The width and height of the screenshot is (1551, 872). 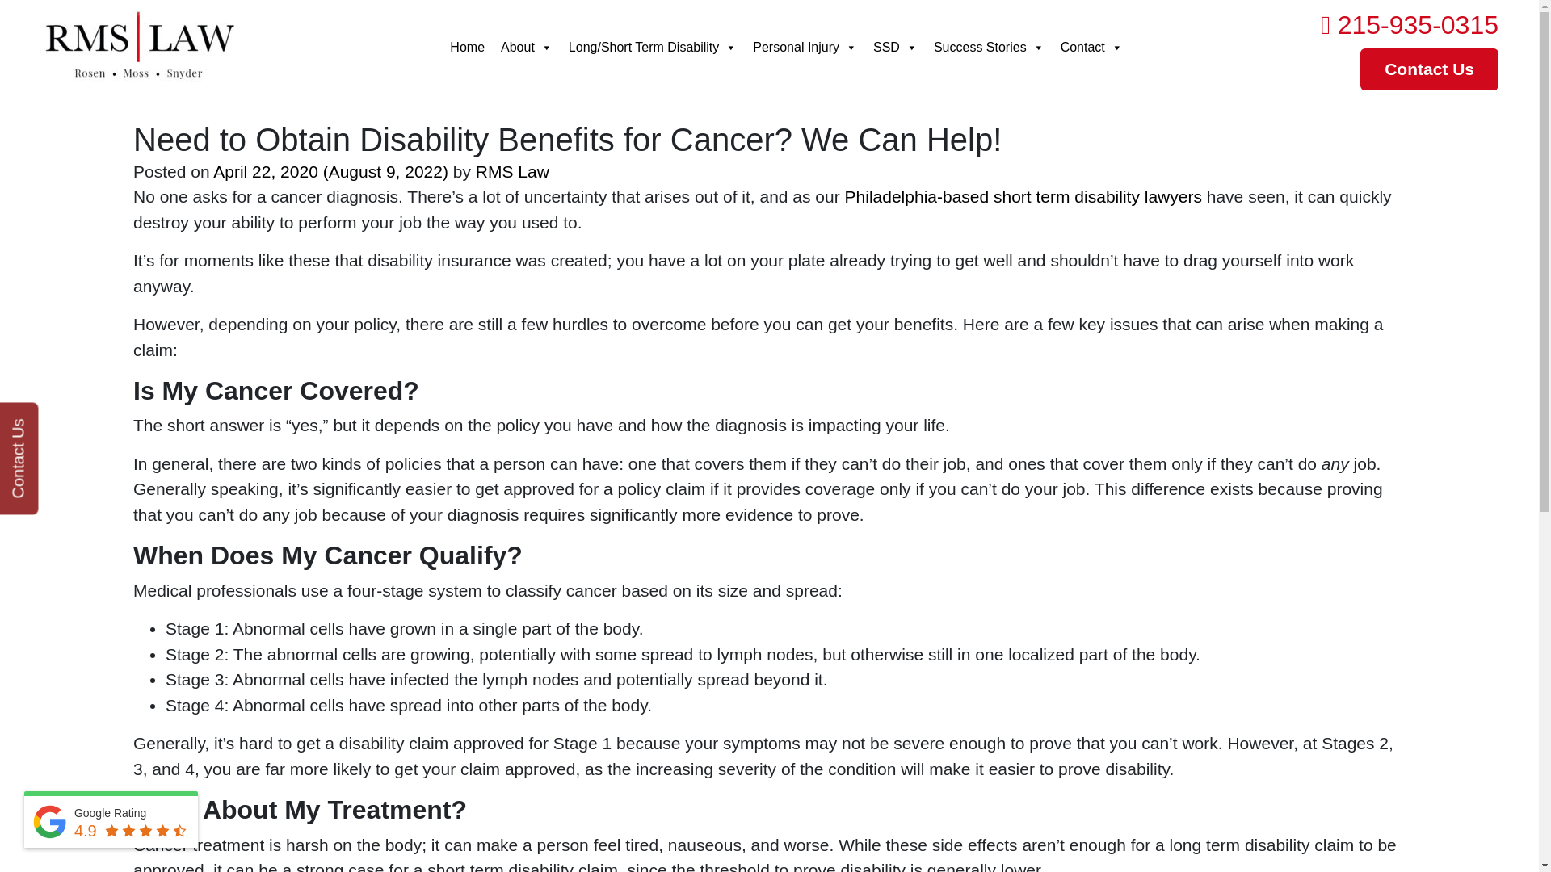 What do you see at coordinates (989, 47) in the screenshot?
I see `Success Stories` at bounding box center [989, 47].